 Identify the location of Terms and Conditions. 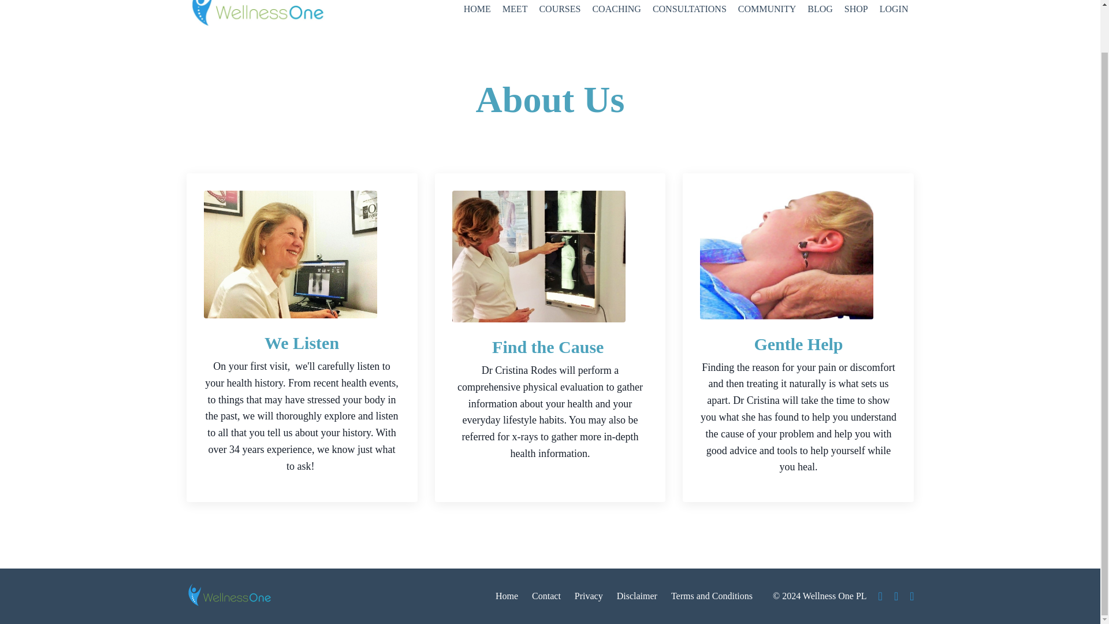
(712, 596).